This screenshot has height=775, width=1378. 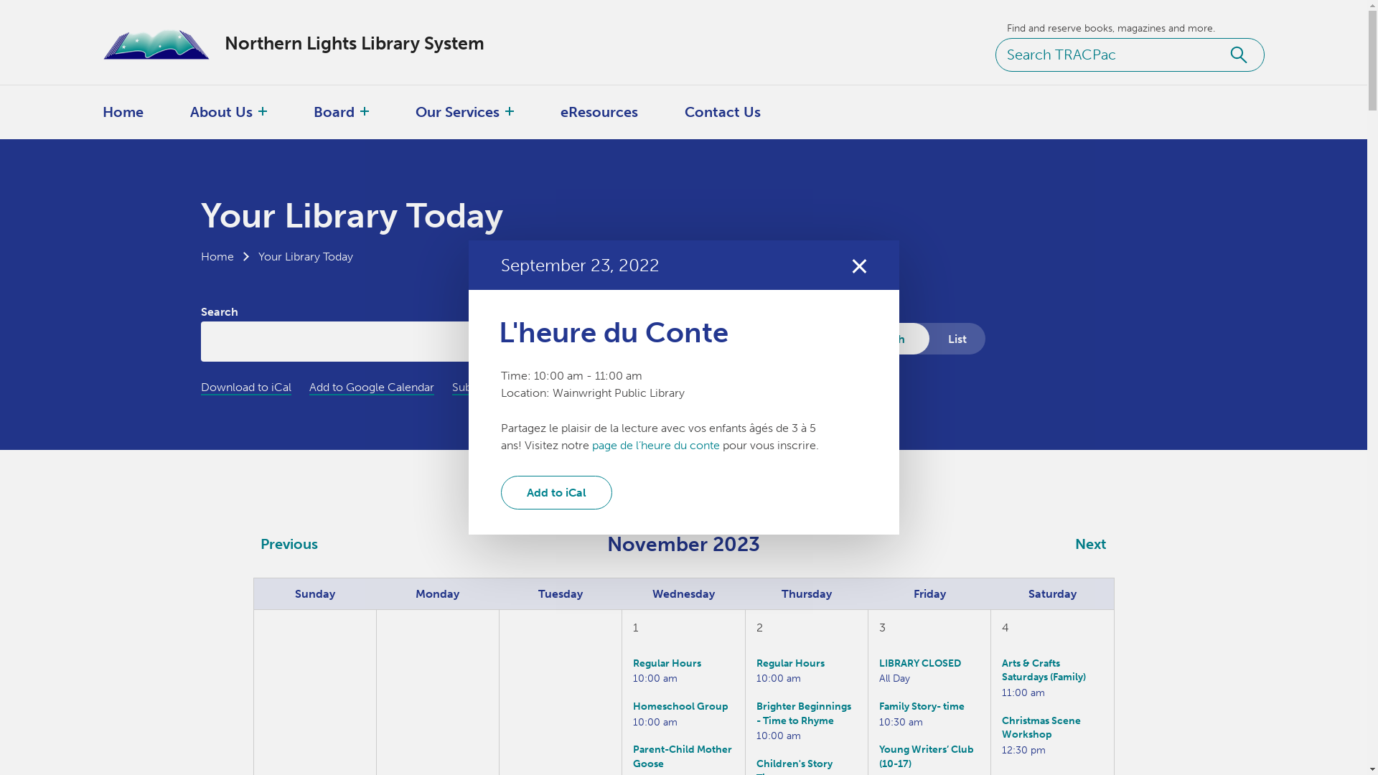 What do you see at coordinates (1041, 728) in the screenshot?
I see `Christmas Scene Workshop` at bounding box center [1041, 728].